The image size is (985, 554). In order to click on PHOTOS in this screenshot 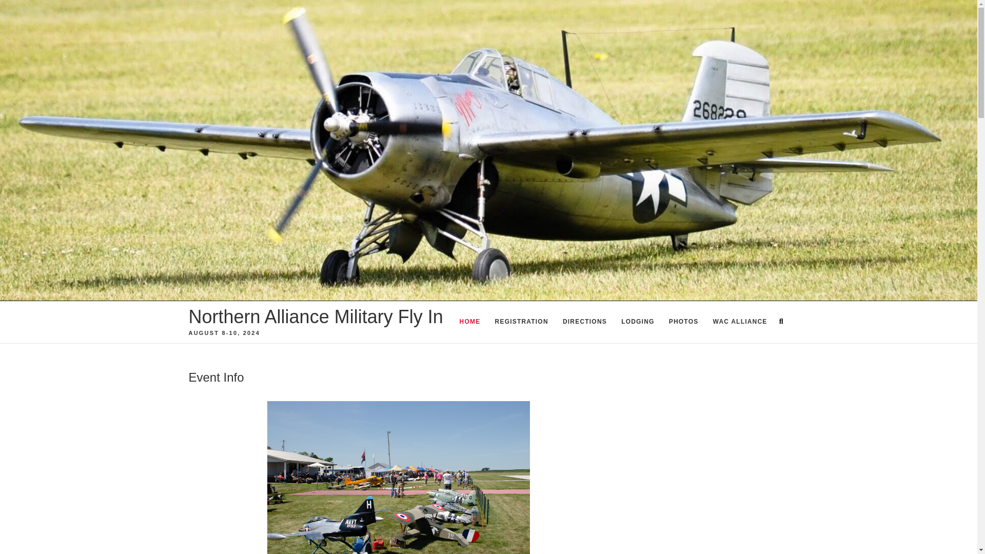, I will do `click(684, 322)`.